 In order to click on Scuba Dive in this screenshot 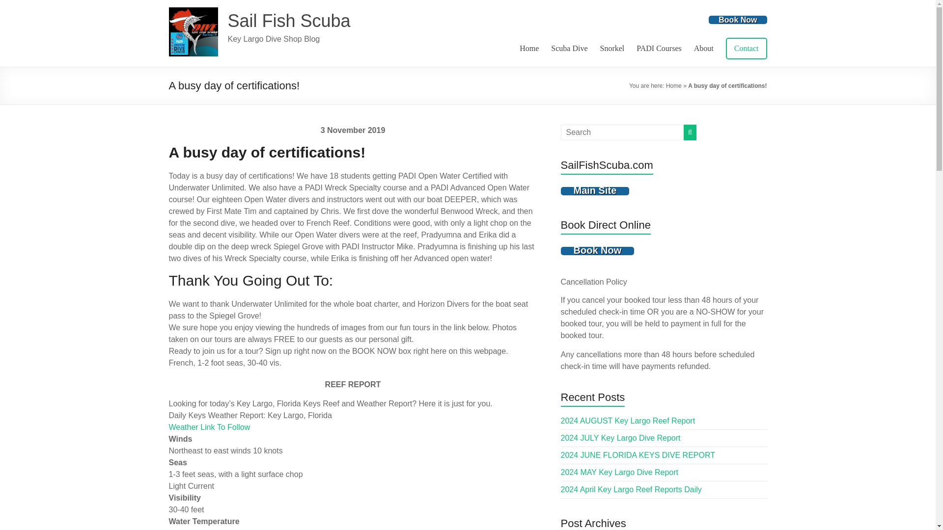, I will do `click(569, 49)`.